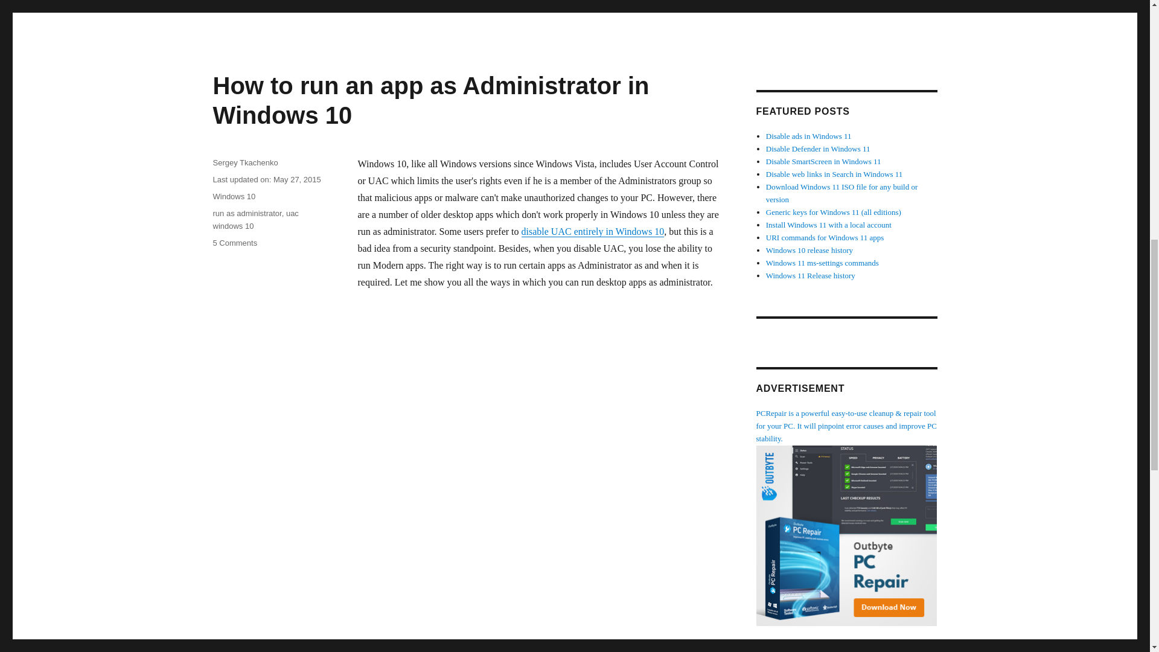 The image size is (1159, 652). Describe the element at coordinates (593, 231) in the screenshot. I see `disable UAC entirely in Windows 10` at that location.